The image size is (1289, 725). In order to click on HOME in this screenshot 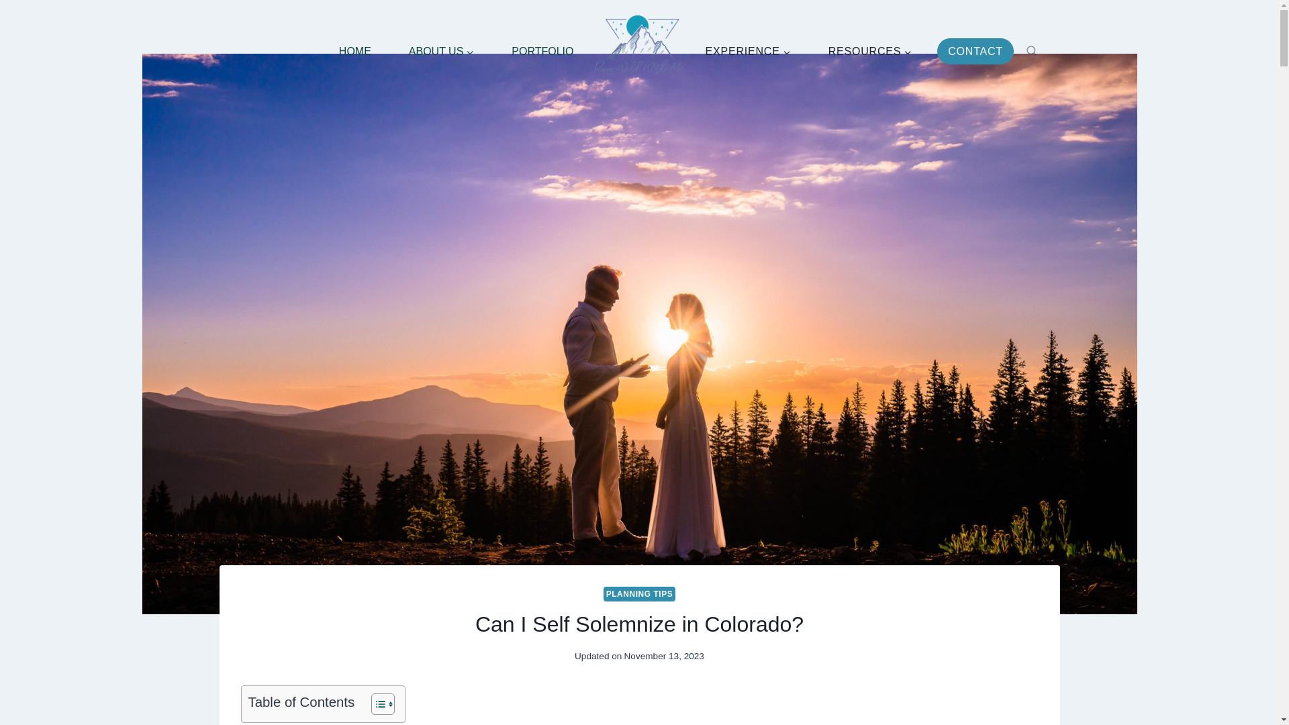, I will do `click(354, 52)`.